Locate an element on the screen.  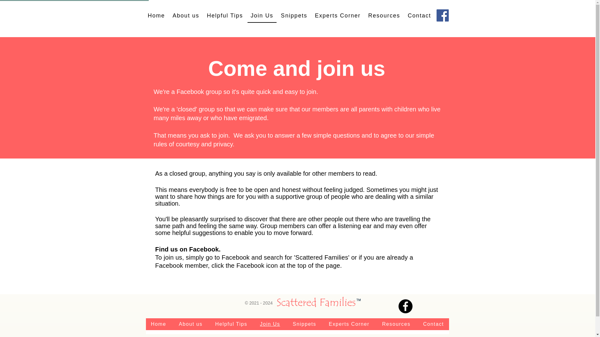
Snippets is located at coordinates (304, 324).